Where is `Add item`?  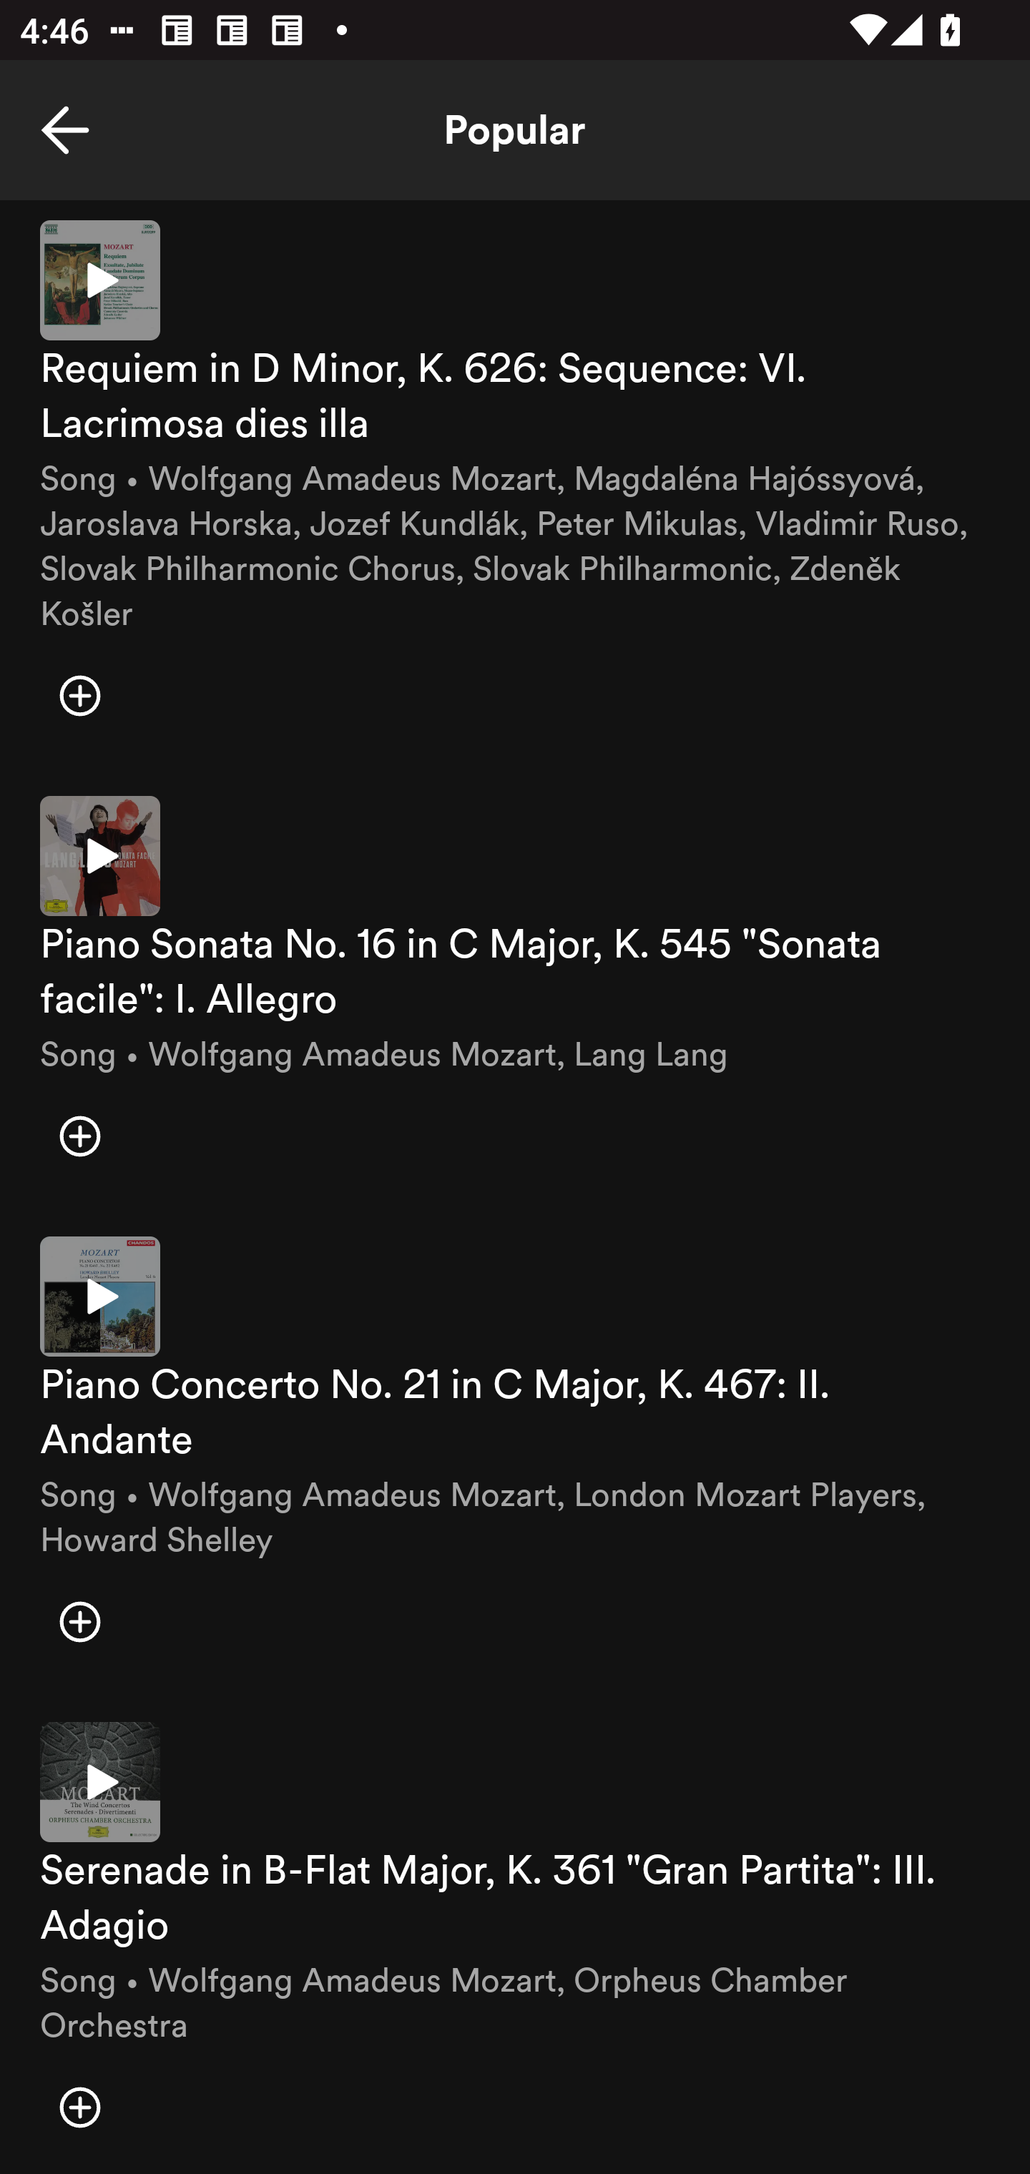 Add item is located at coordinates (79, 2107).